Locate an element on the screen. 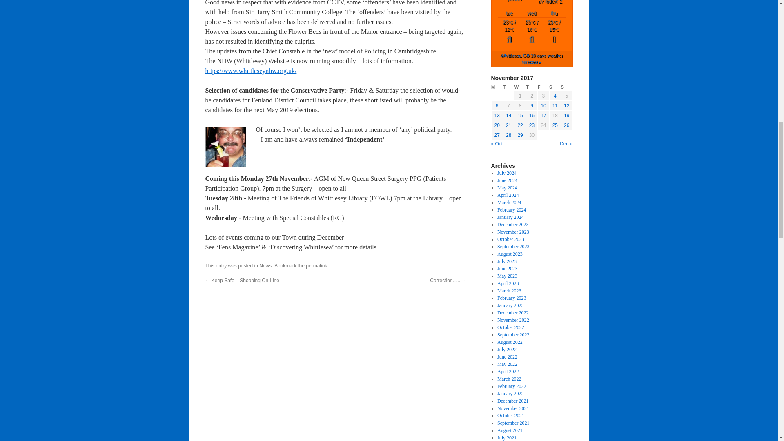  Whittlesey, GB - 10 days weather forecast is located at coordinates (532, 58).